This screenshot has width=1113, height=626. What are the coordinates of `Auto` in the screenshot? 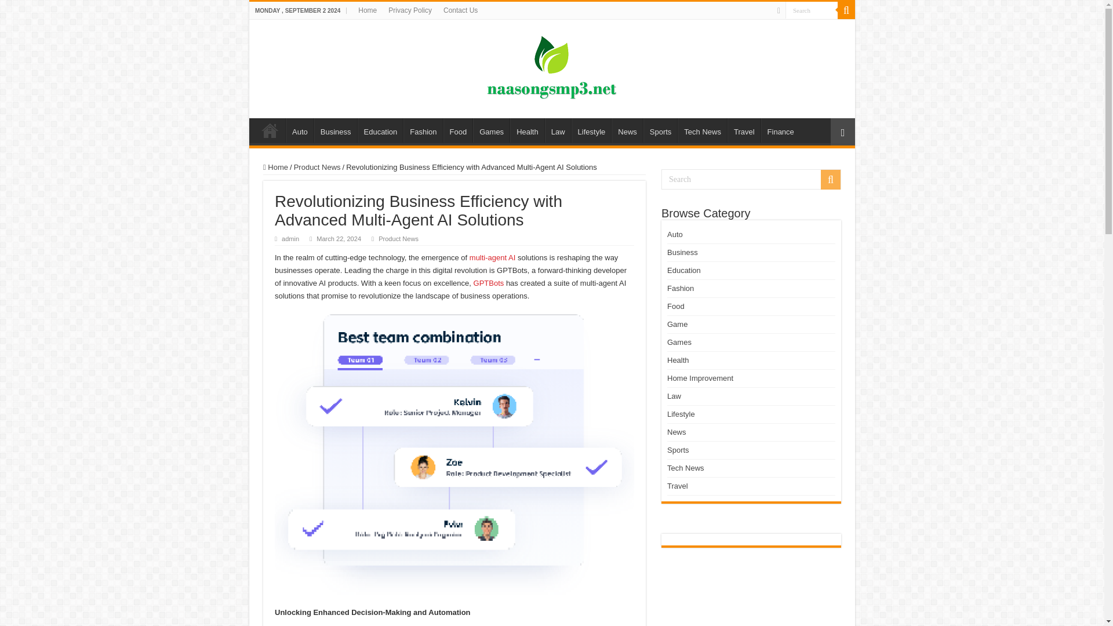 It's located at (300, 130).